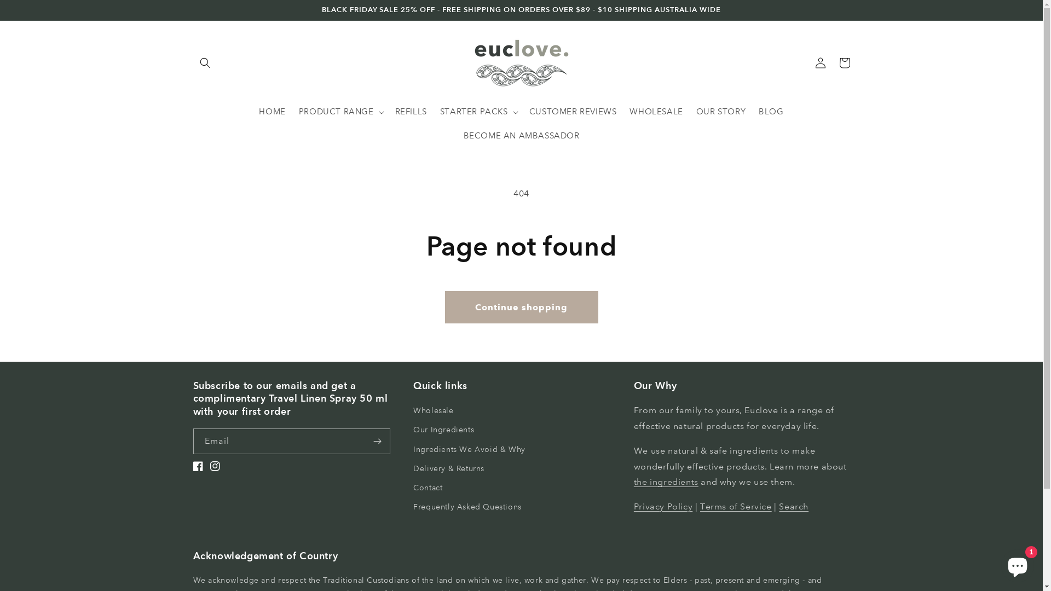  What do you see at coordinates (721, 112) in the screenshot?
I see `OUR STORY` at bounding box center [721, 112].